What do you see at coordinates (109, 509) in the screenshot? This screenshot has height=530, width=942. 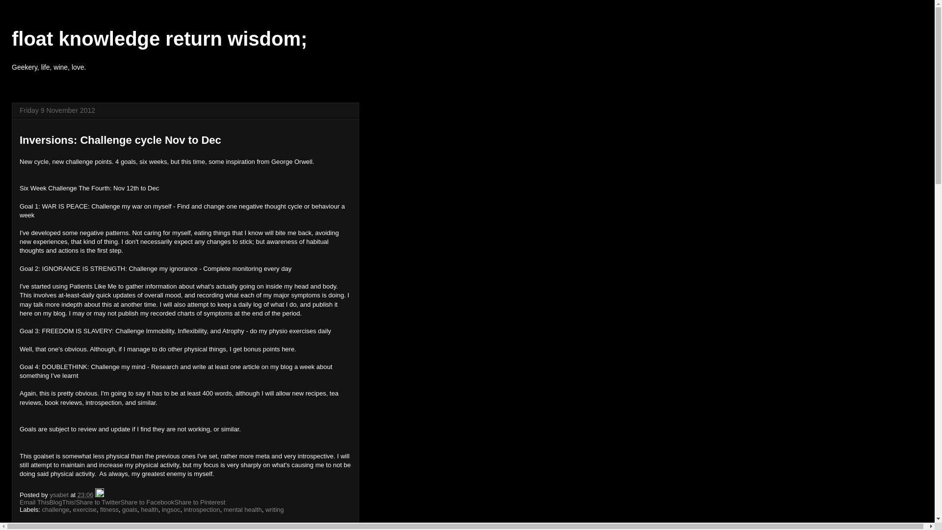 I see `fitness` at bounding box center [109, 509].